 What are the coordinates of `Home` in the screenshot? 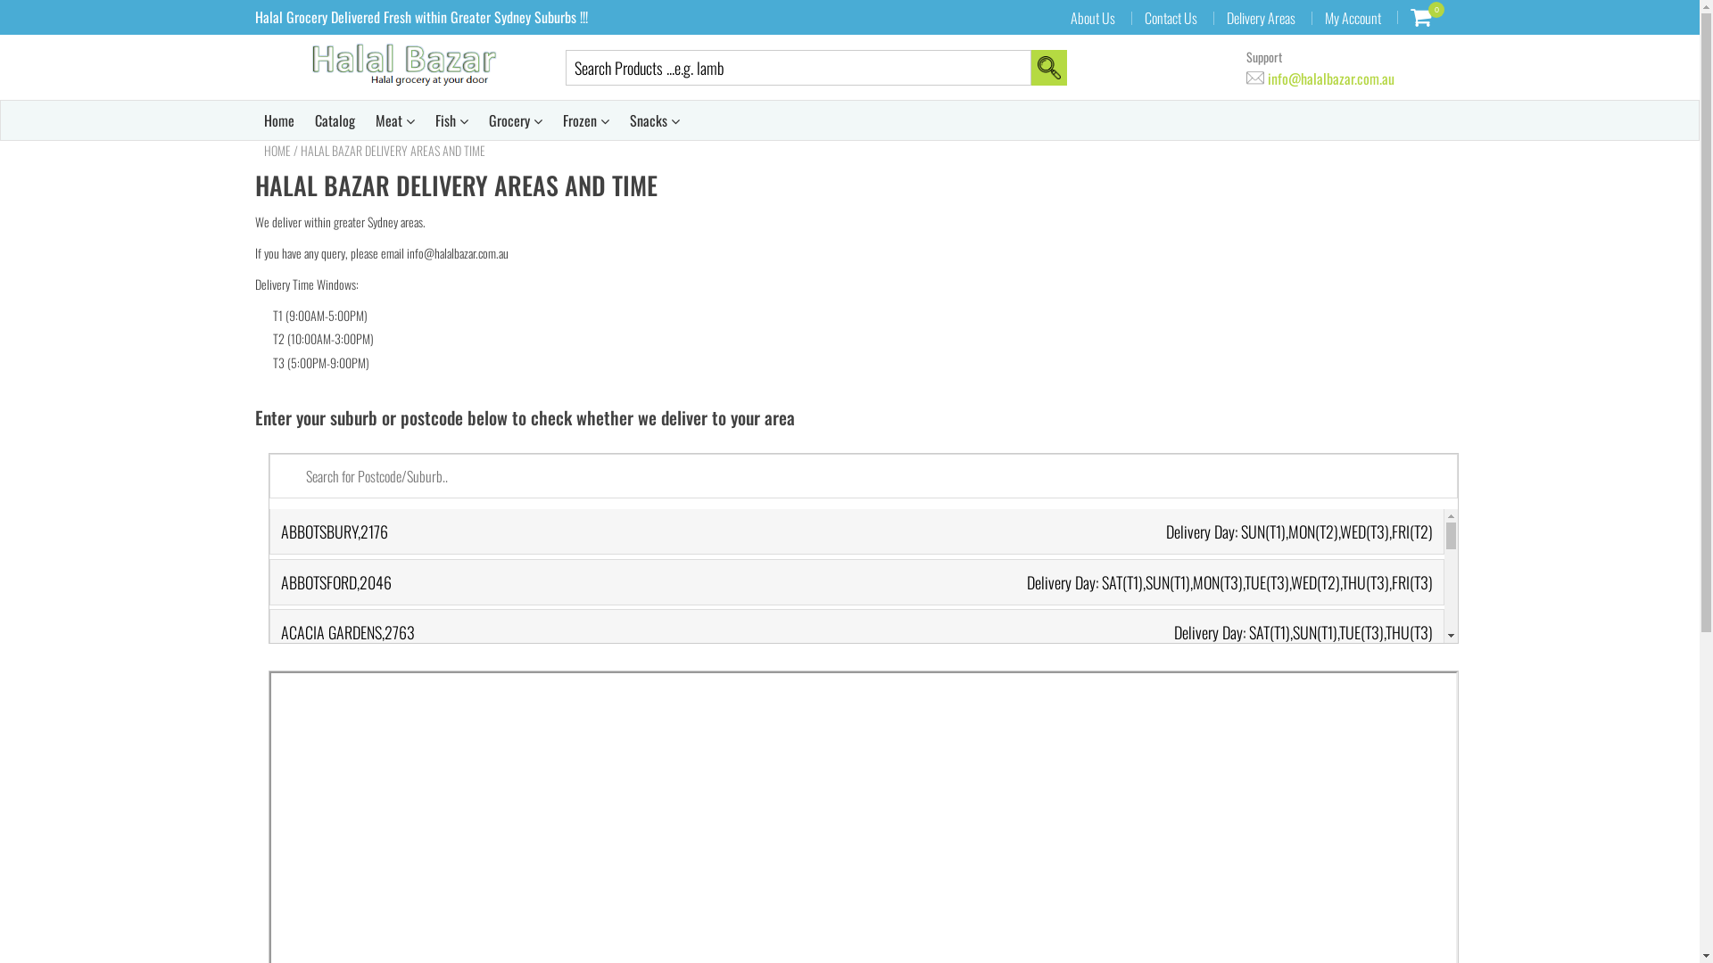 It's located at (279, 120).